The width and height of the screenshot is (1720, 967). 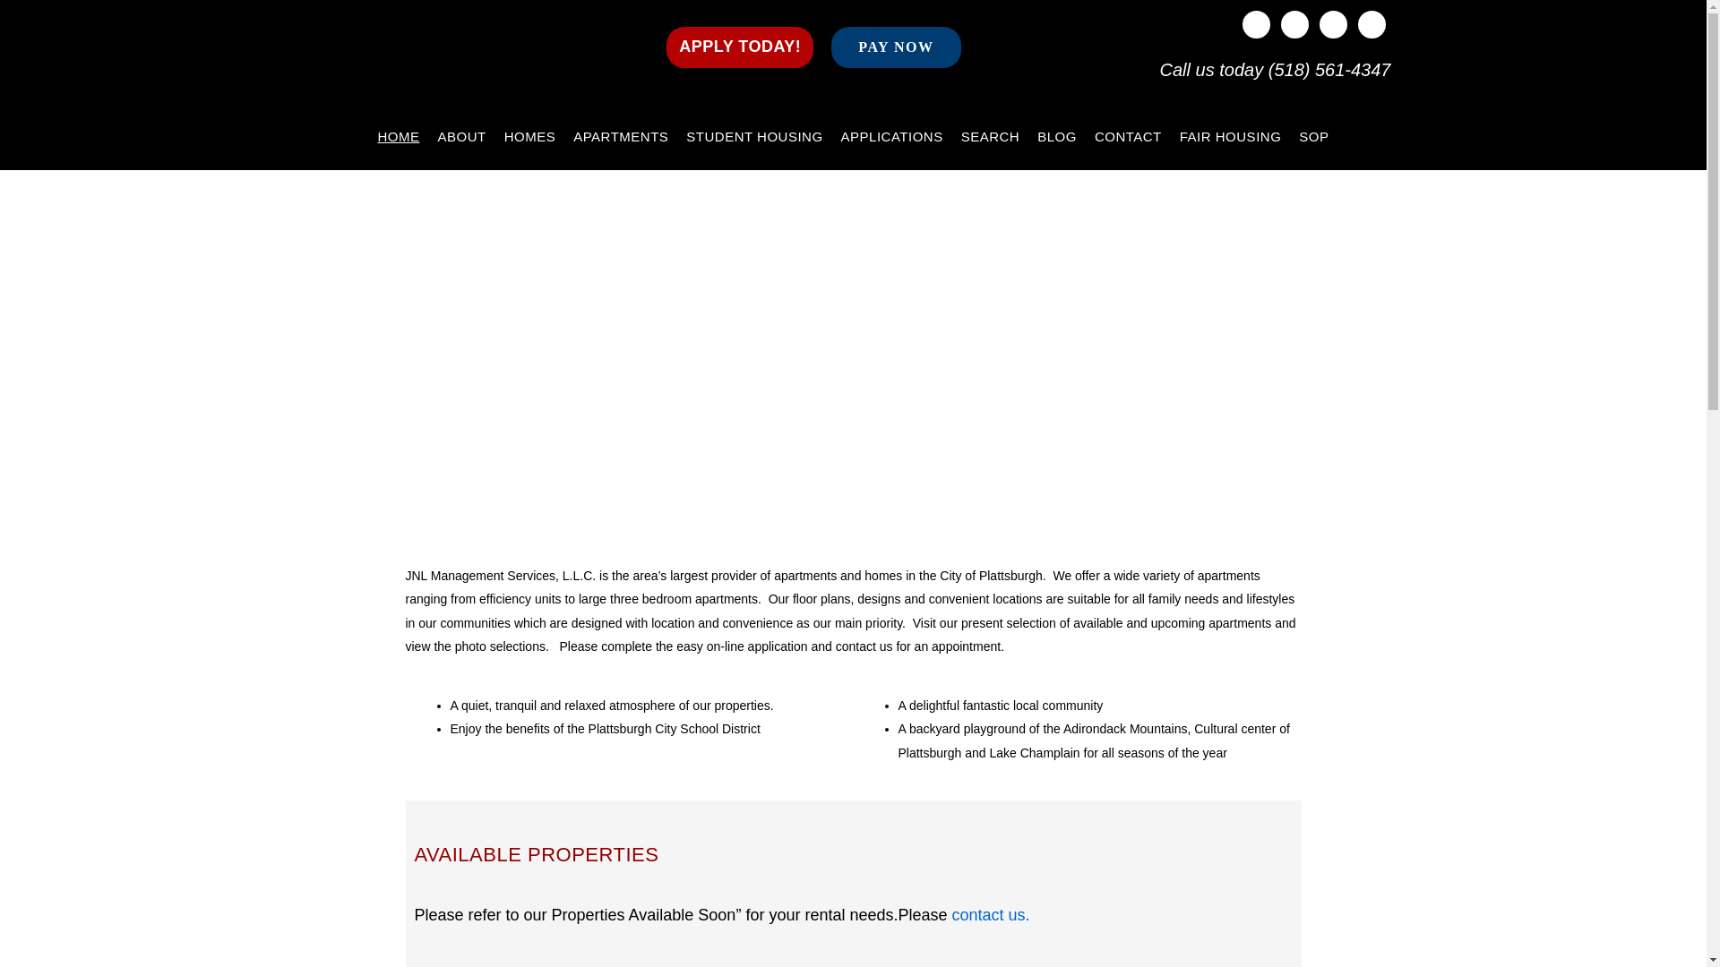 What do you see at coordinates (399, 136) in the screenshot?
I see `HOME` at bounding box center [399, 136].